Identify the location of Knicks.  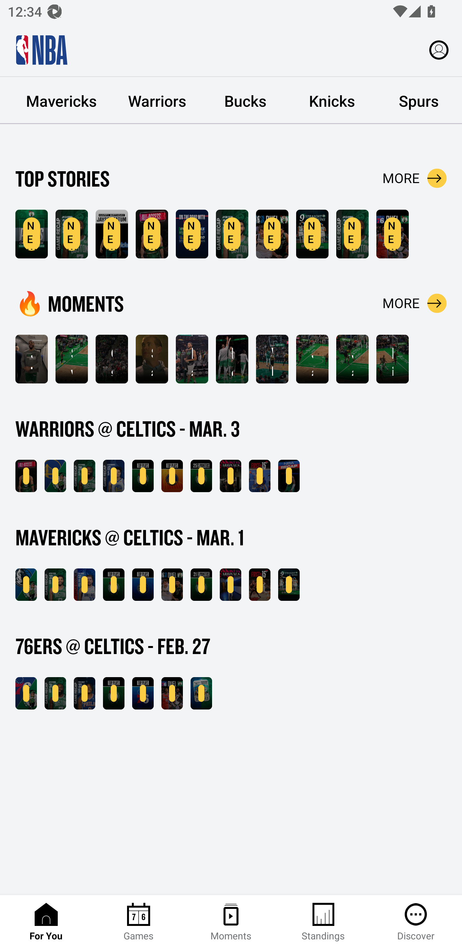
(332, 101).